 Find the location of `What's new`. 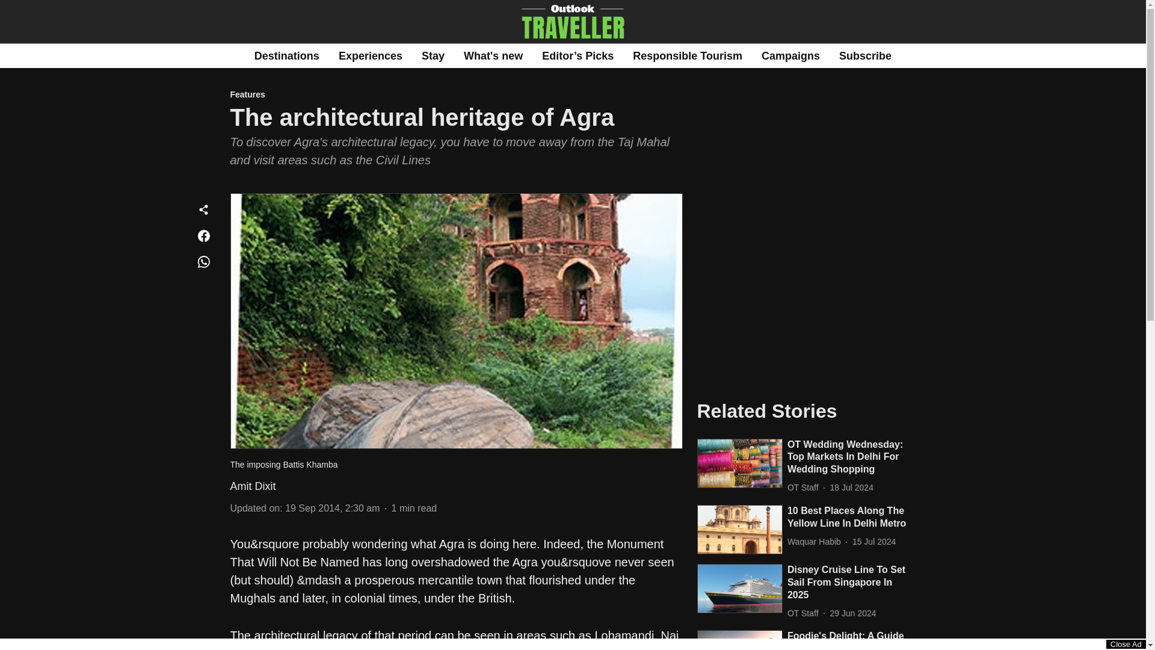

What's new is located at coordinates (493, 55).